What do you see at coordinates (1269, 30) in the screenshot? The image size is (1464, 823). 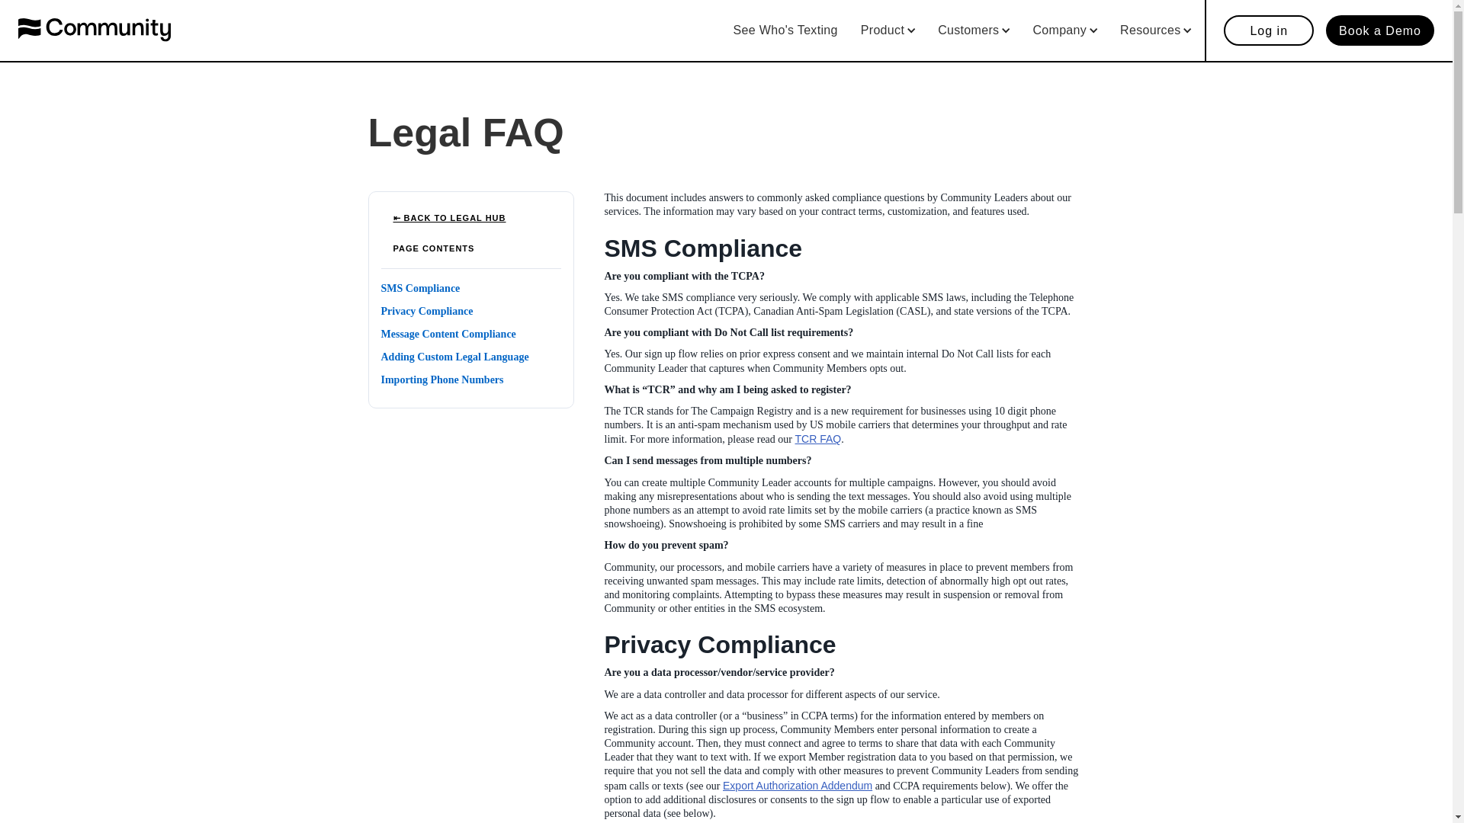 I see `Log in` at bounding box center [1269, 30].